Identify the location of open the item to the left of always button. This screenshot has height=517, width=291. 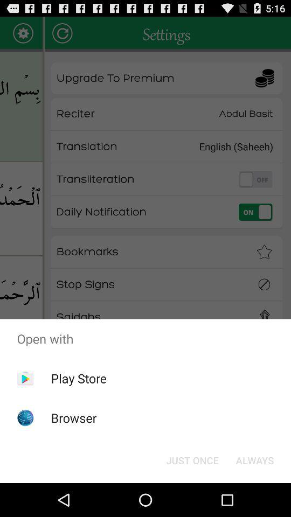
(192, 460).